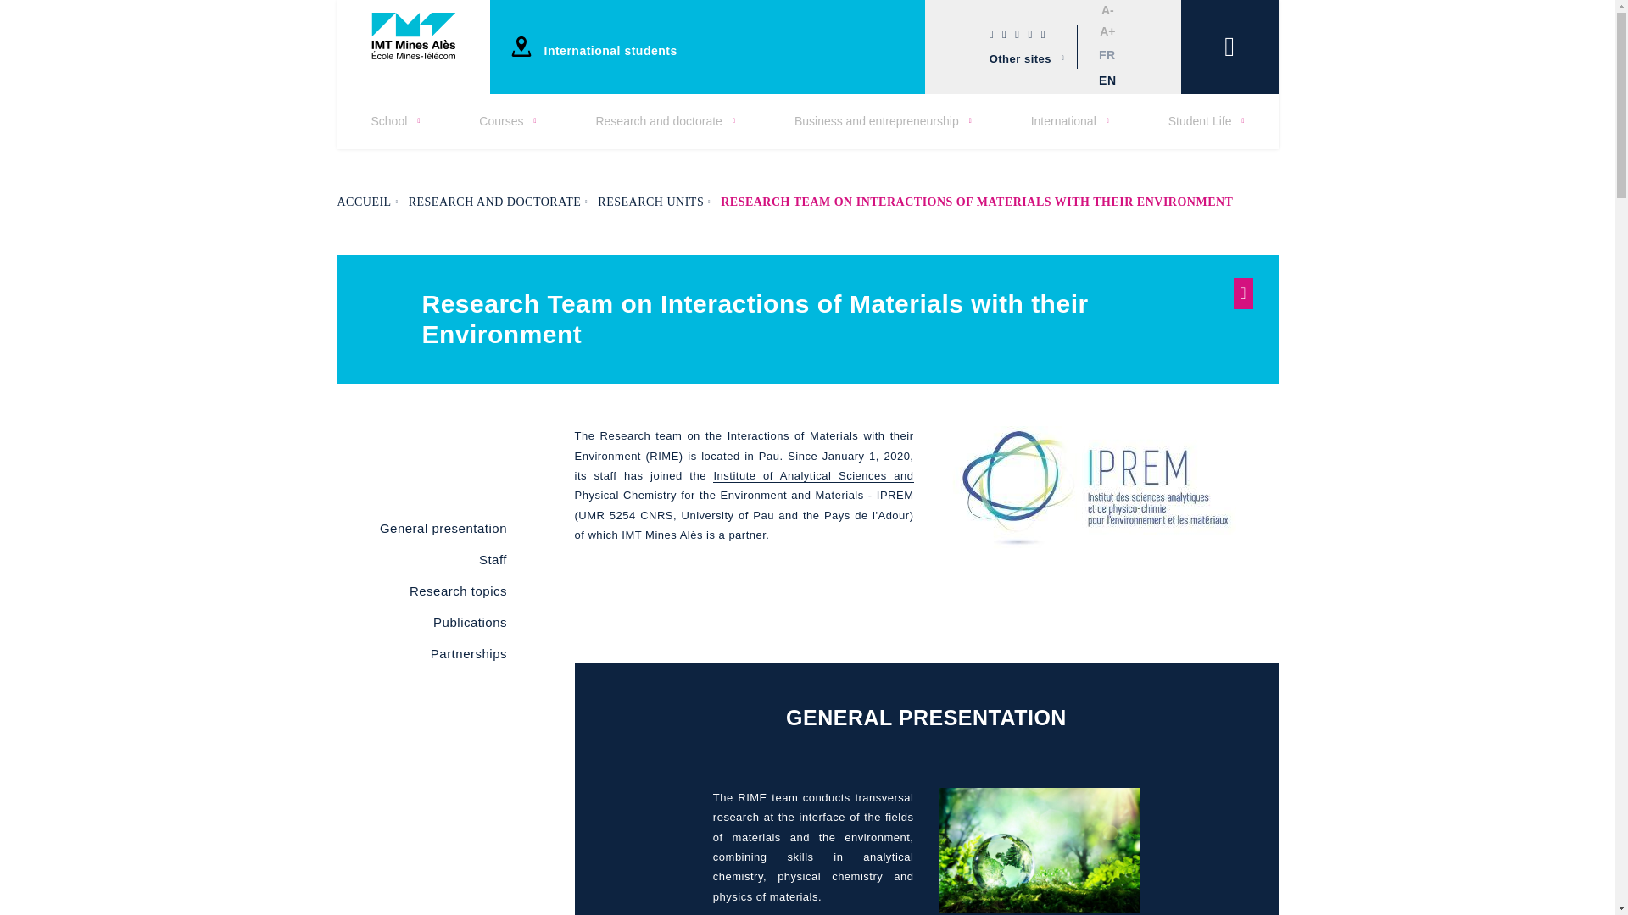  Describe the element at coordinates (1107, 54) in the screenshot. I see `FR` at that location.